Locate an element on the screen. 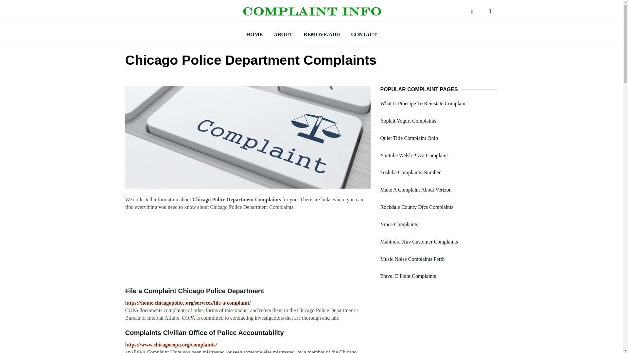 Image resolution: width=628 pixels, height=353 pixels. File a Complaint Chicago Police Department is located at coordinates (194, 291).